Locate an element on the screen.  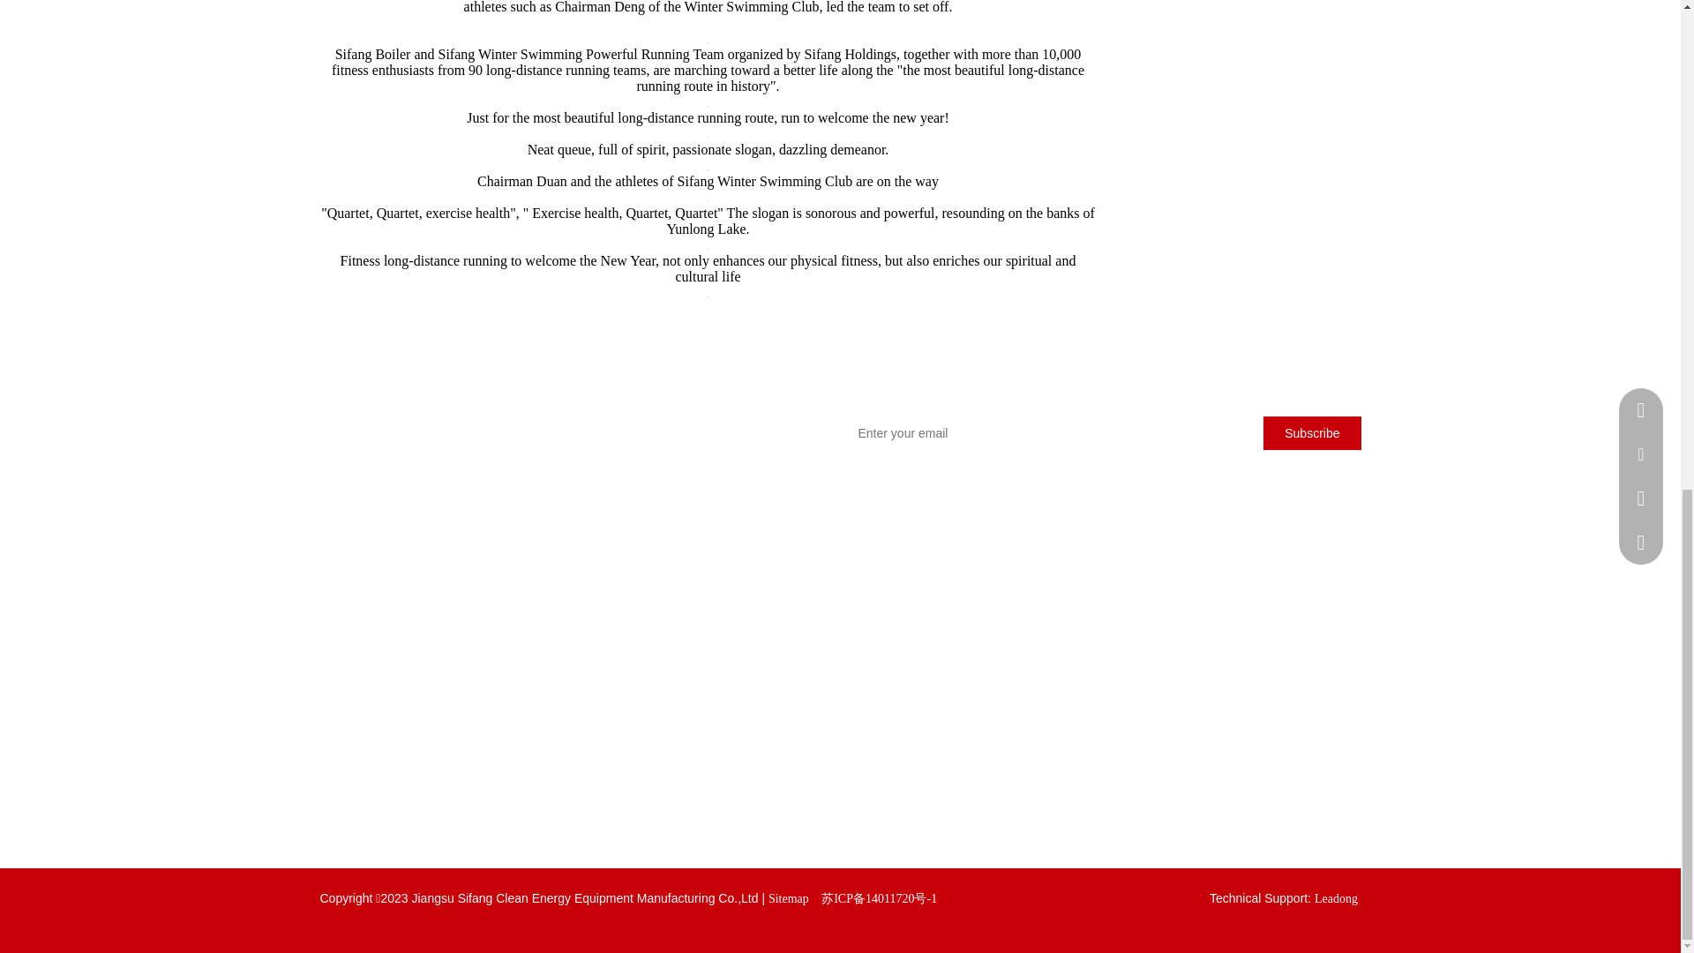
Home is located at coordinates (510, 665).